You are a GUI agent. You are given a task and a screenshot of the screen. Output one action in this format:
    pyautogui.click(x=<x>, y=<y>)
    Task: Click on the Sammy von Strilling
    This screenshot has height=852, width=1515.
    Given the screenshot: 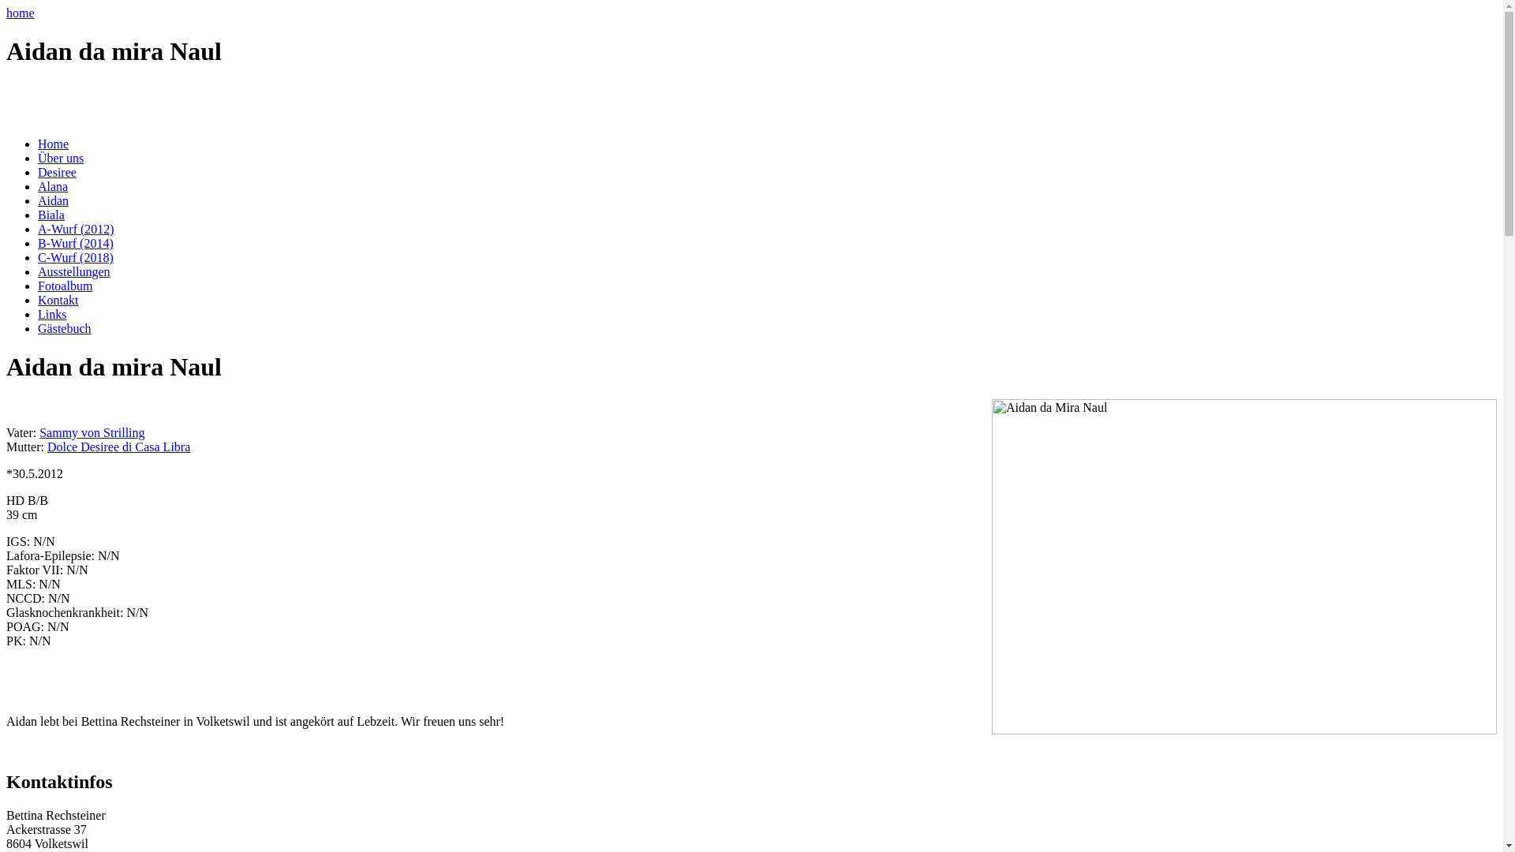 What is the action you would take?
    pyautogui.click(x=92, y=432)
    